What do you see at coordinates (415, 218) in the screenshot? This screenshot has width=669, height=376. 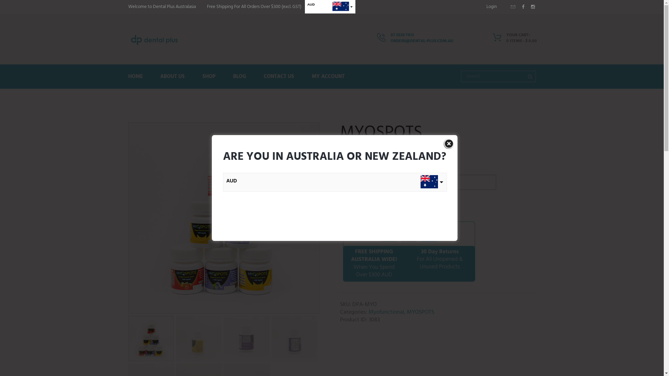 I see `Myospots-bottle-side-2-banana` at bounding box center [415, 218].